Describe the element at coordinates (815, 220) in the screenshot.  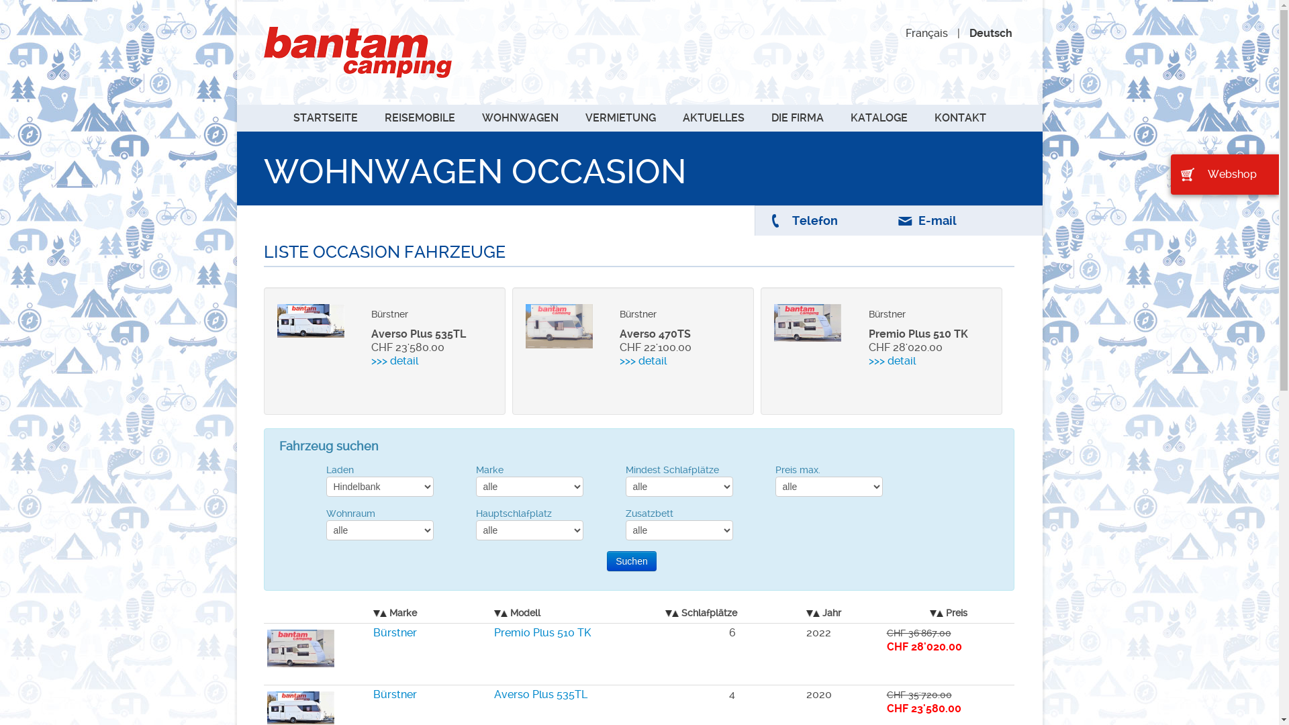
I see `Telefon` at that location.